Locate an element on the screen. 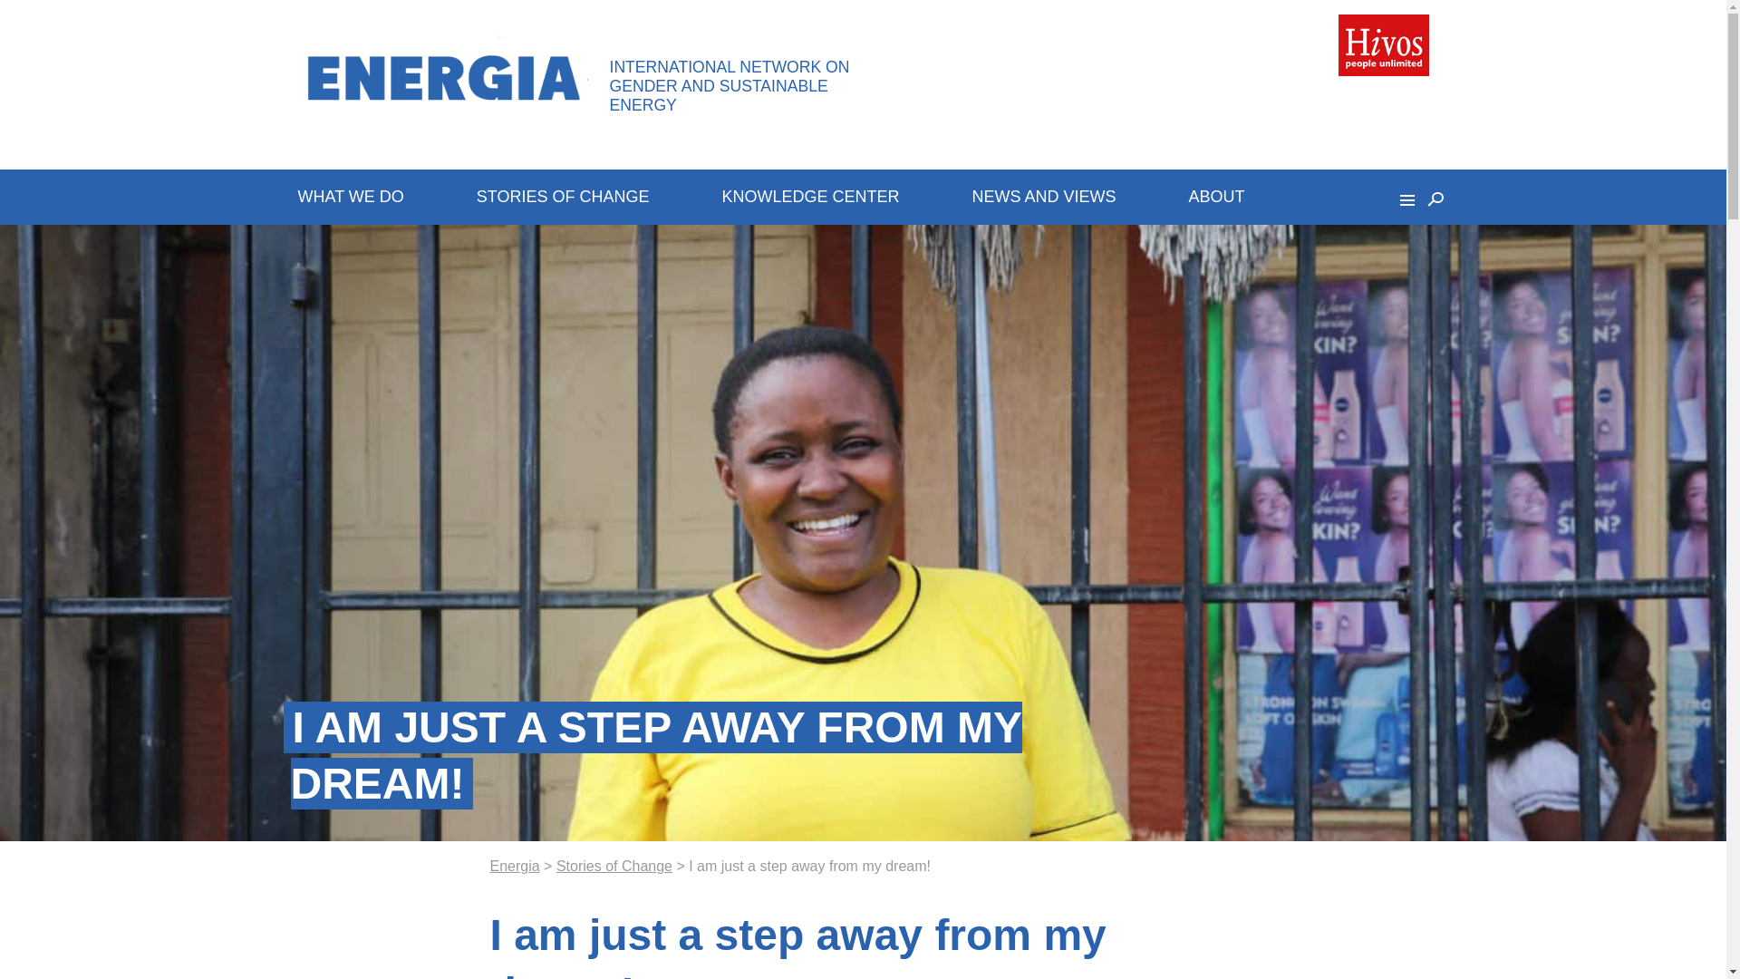 This screenshot has width=1740, height=979. WHAT WE DO is located at coordinates (350, 196).